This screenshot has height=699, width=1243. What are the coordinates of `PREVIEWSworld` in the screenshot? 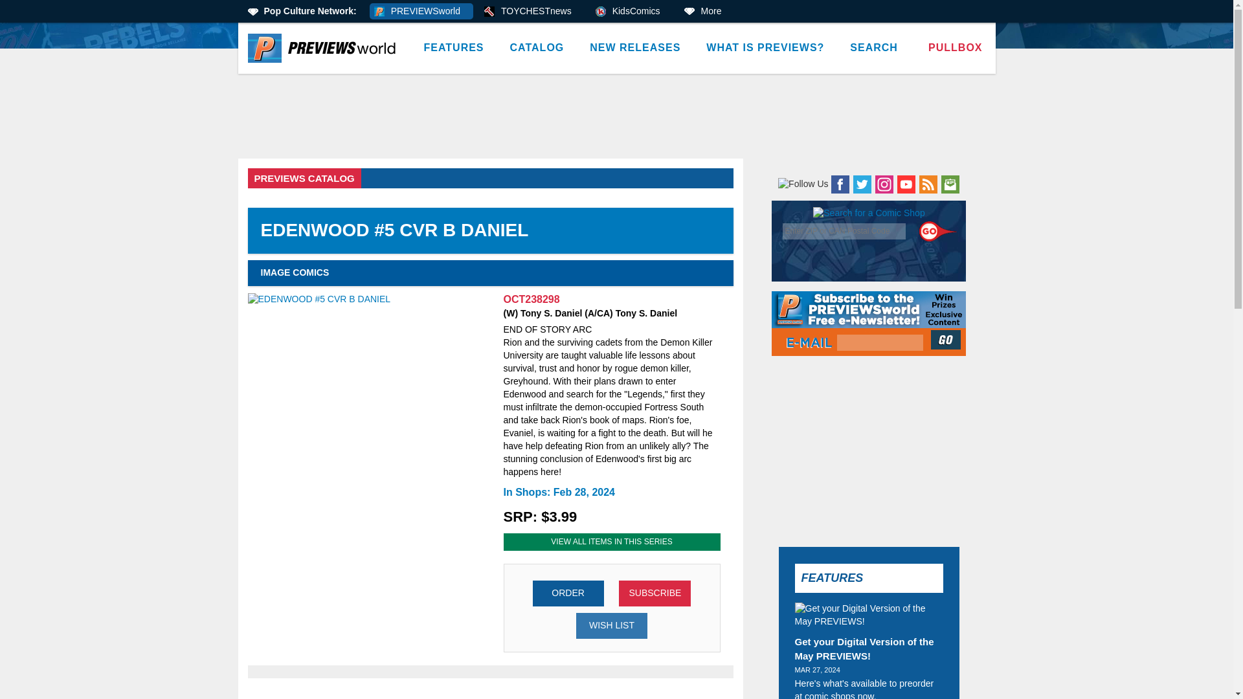 It's located at (421, 12).